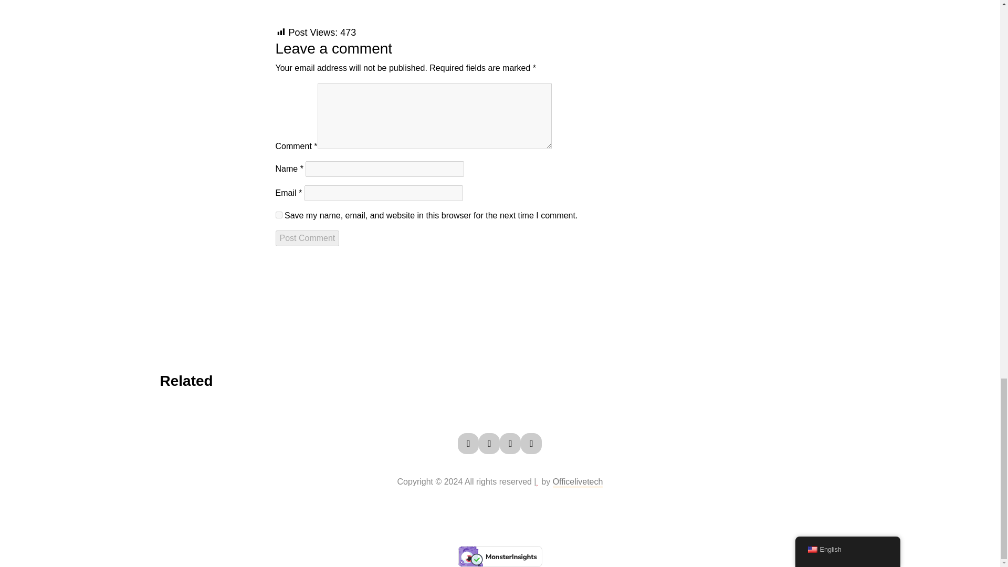 Image resolution: width=1008 pixels, height=567 pixels. What do you see at coordinates (278, 214) in the screenshot?
I see `yes` at bounding box center [278, 214].